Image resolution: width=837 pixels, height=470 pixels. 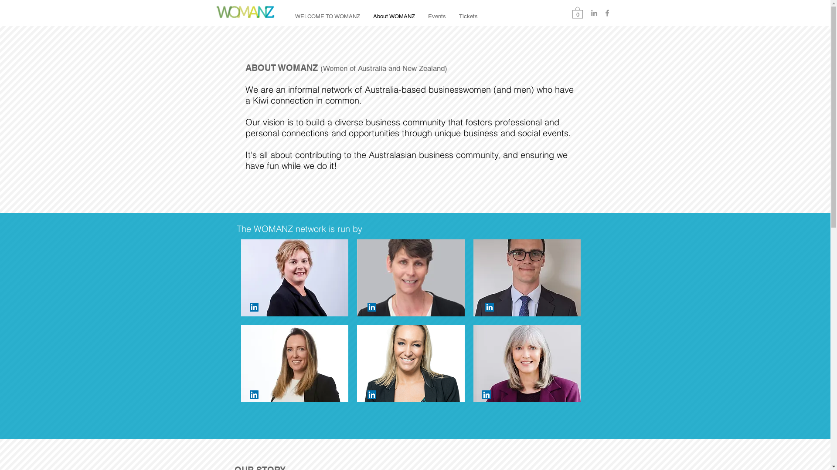 What do you see at coordinates (468, 16) in the screenshot?
I see `Tickets` at bounding box center [468, 16].